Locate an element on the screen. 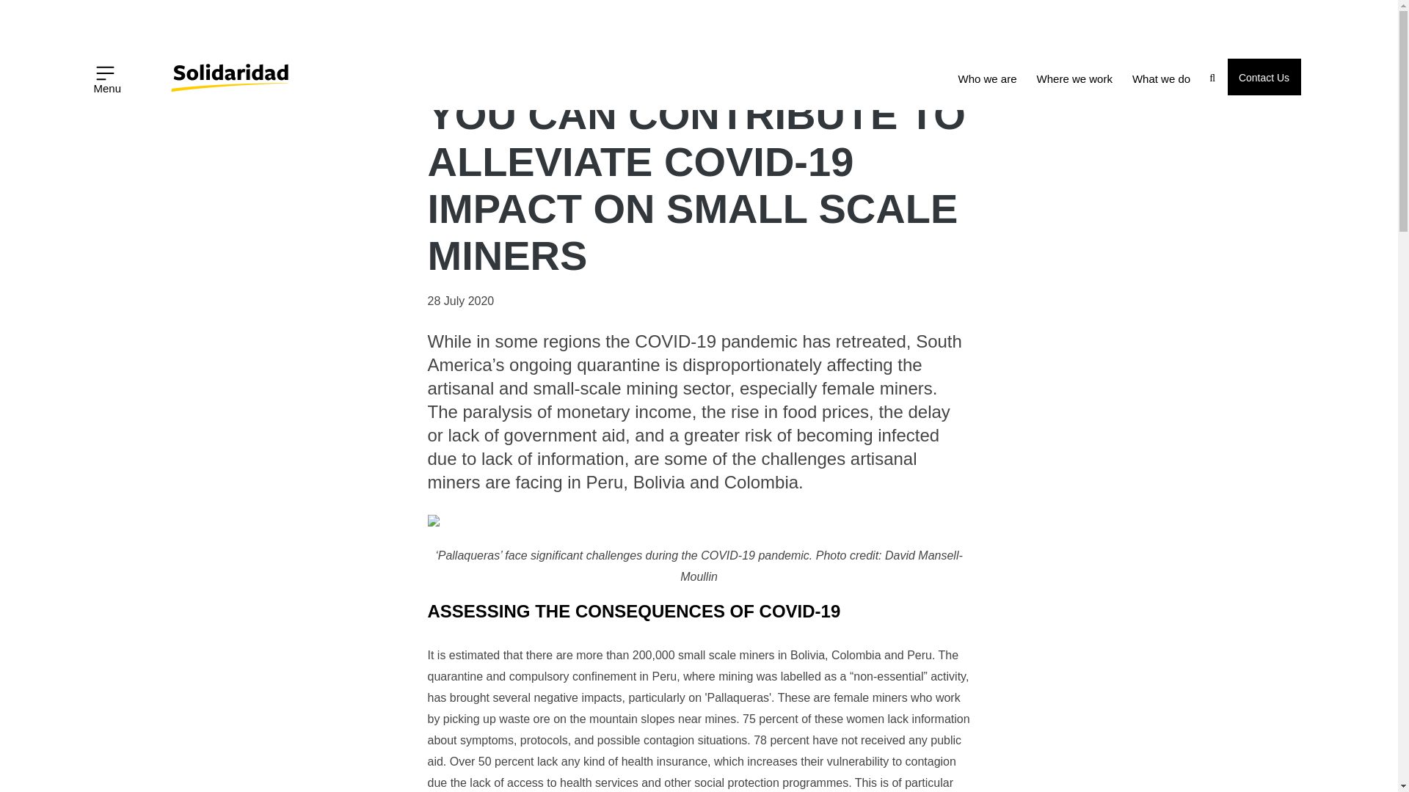  Contact Us is located at coordinates (1264, 76).